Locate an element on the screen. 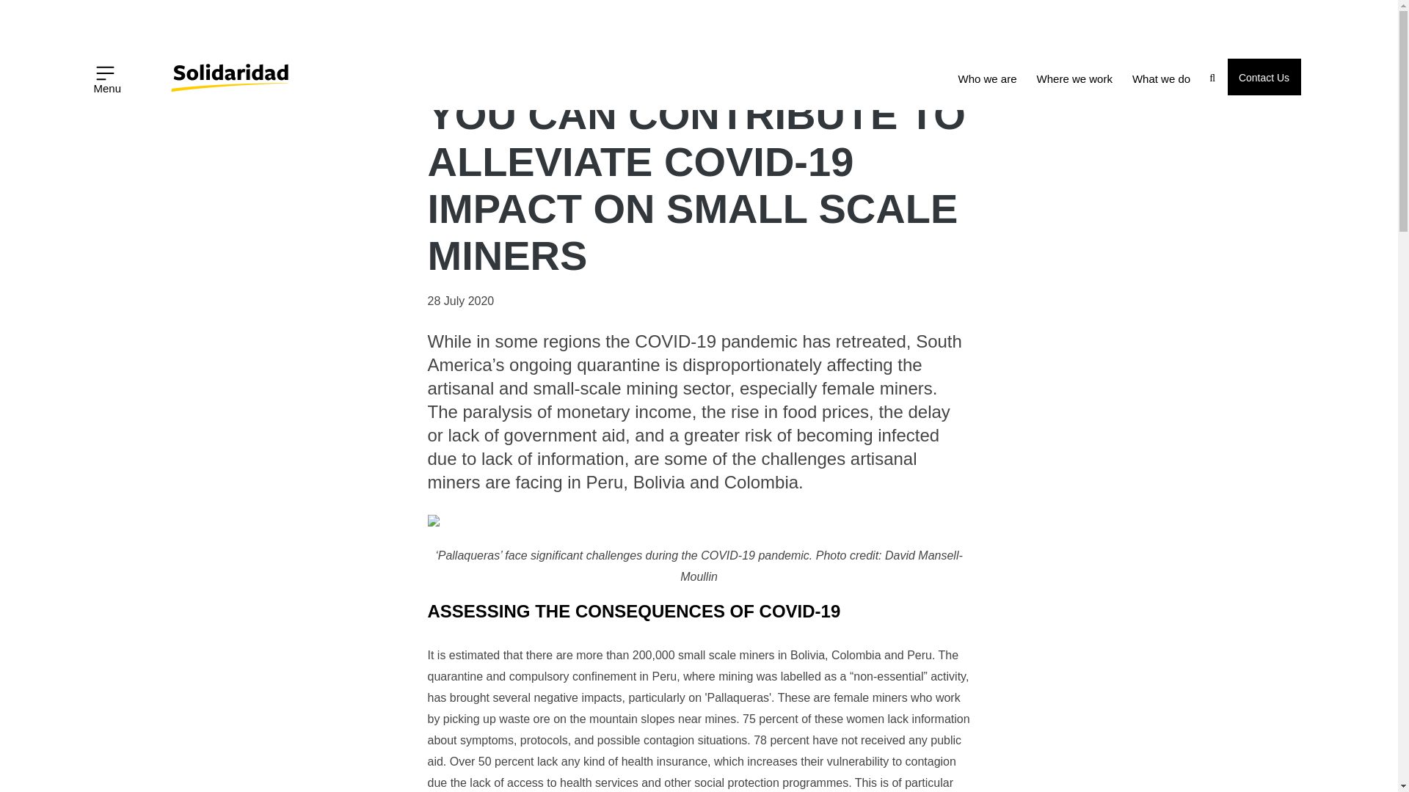  Contact Us is located at coordinates (1264, 76).